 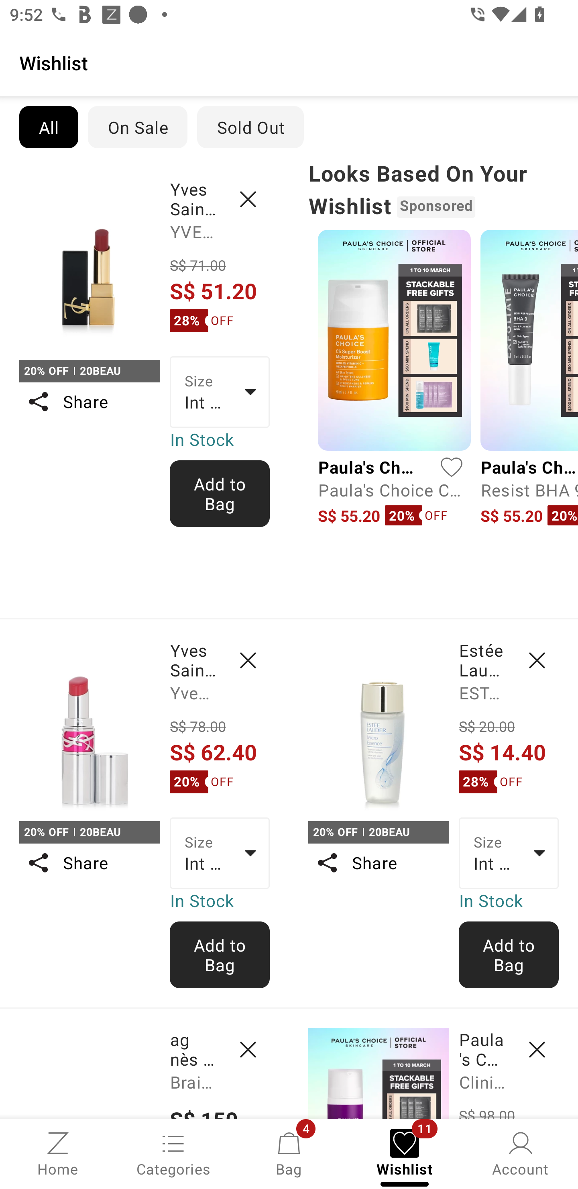 What do you see at coordinates (89, 402) in the screenshot?
I see `Share` at bounding box center [89, 402].